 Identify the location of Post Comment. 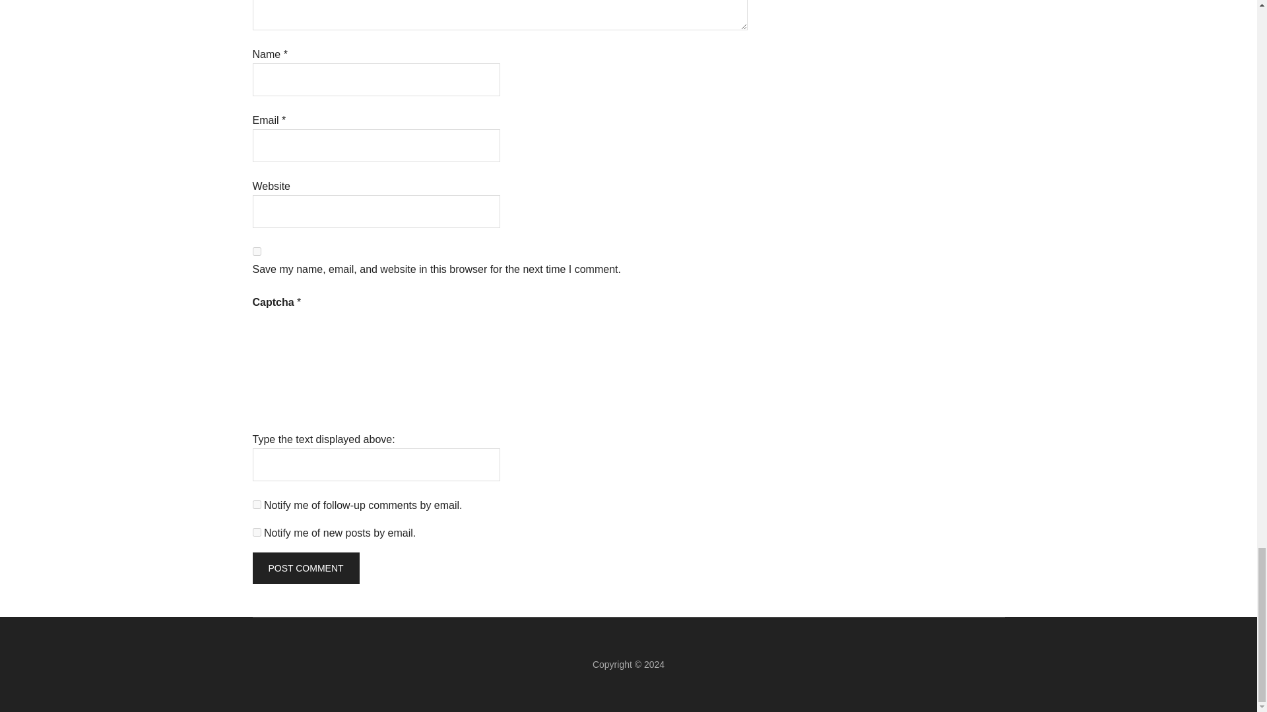
(305, 568).